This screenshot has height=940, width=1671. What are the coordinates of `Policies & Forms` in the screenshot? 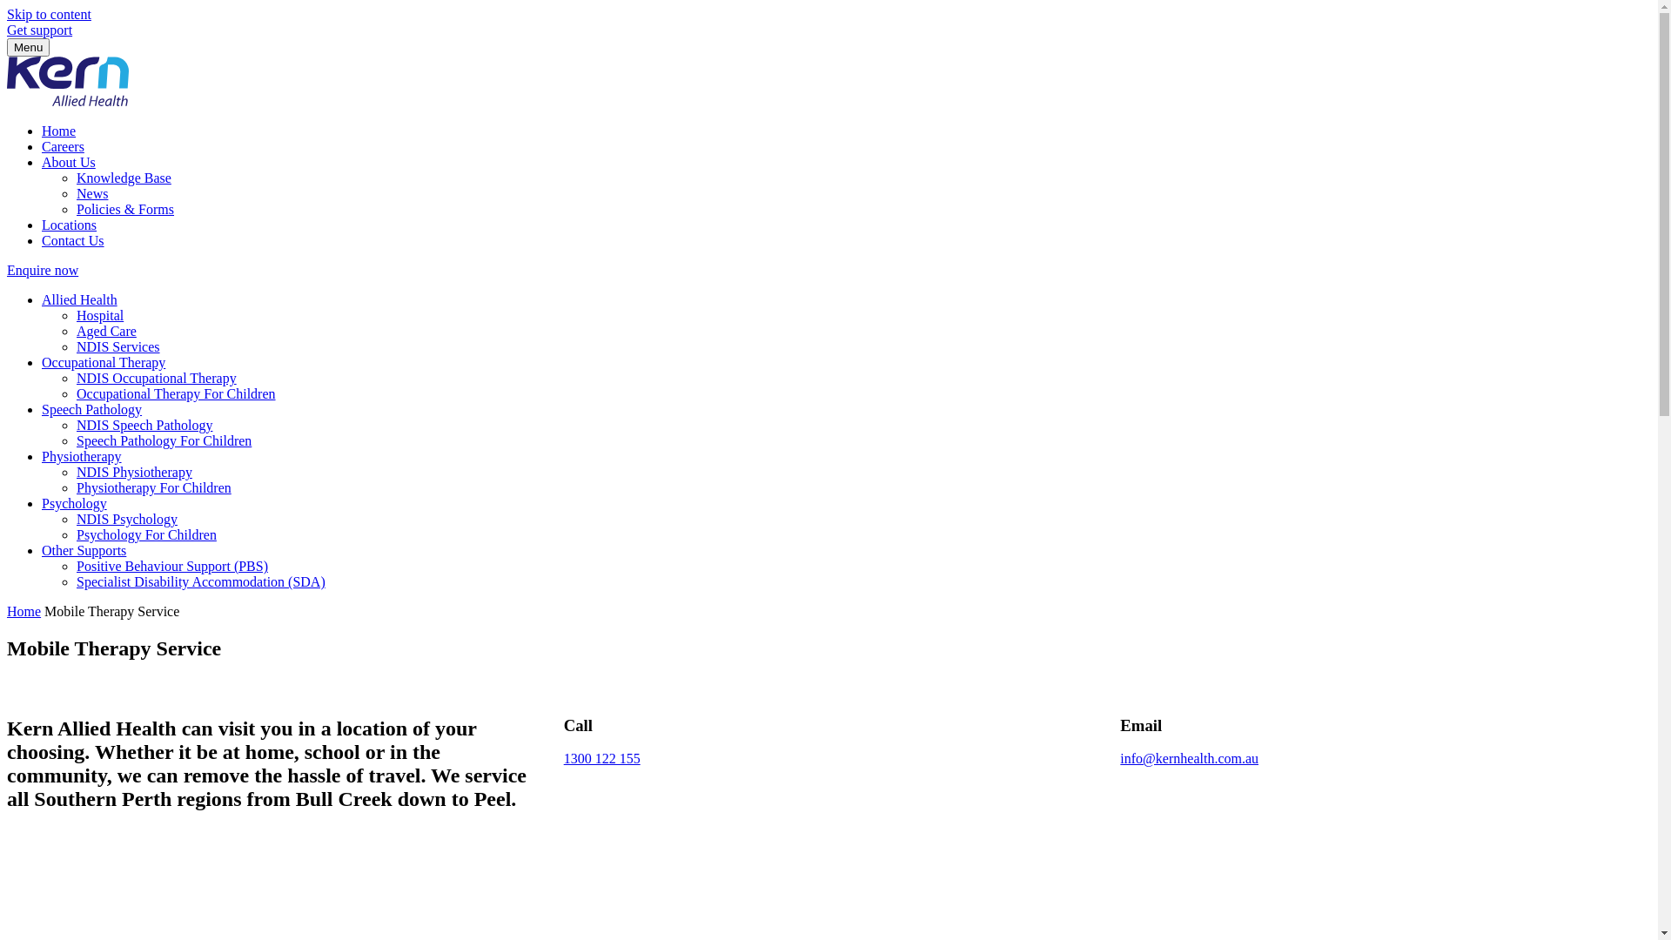 It's located at (125, 209).